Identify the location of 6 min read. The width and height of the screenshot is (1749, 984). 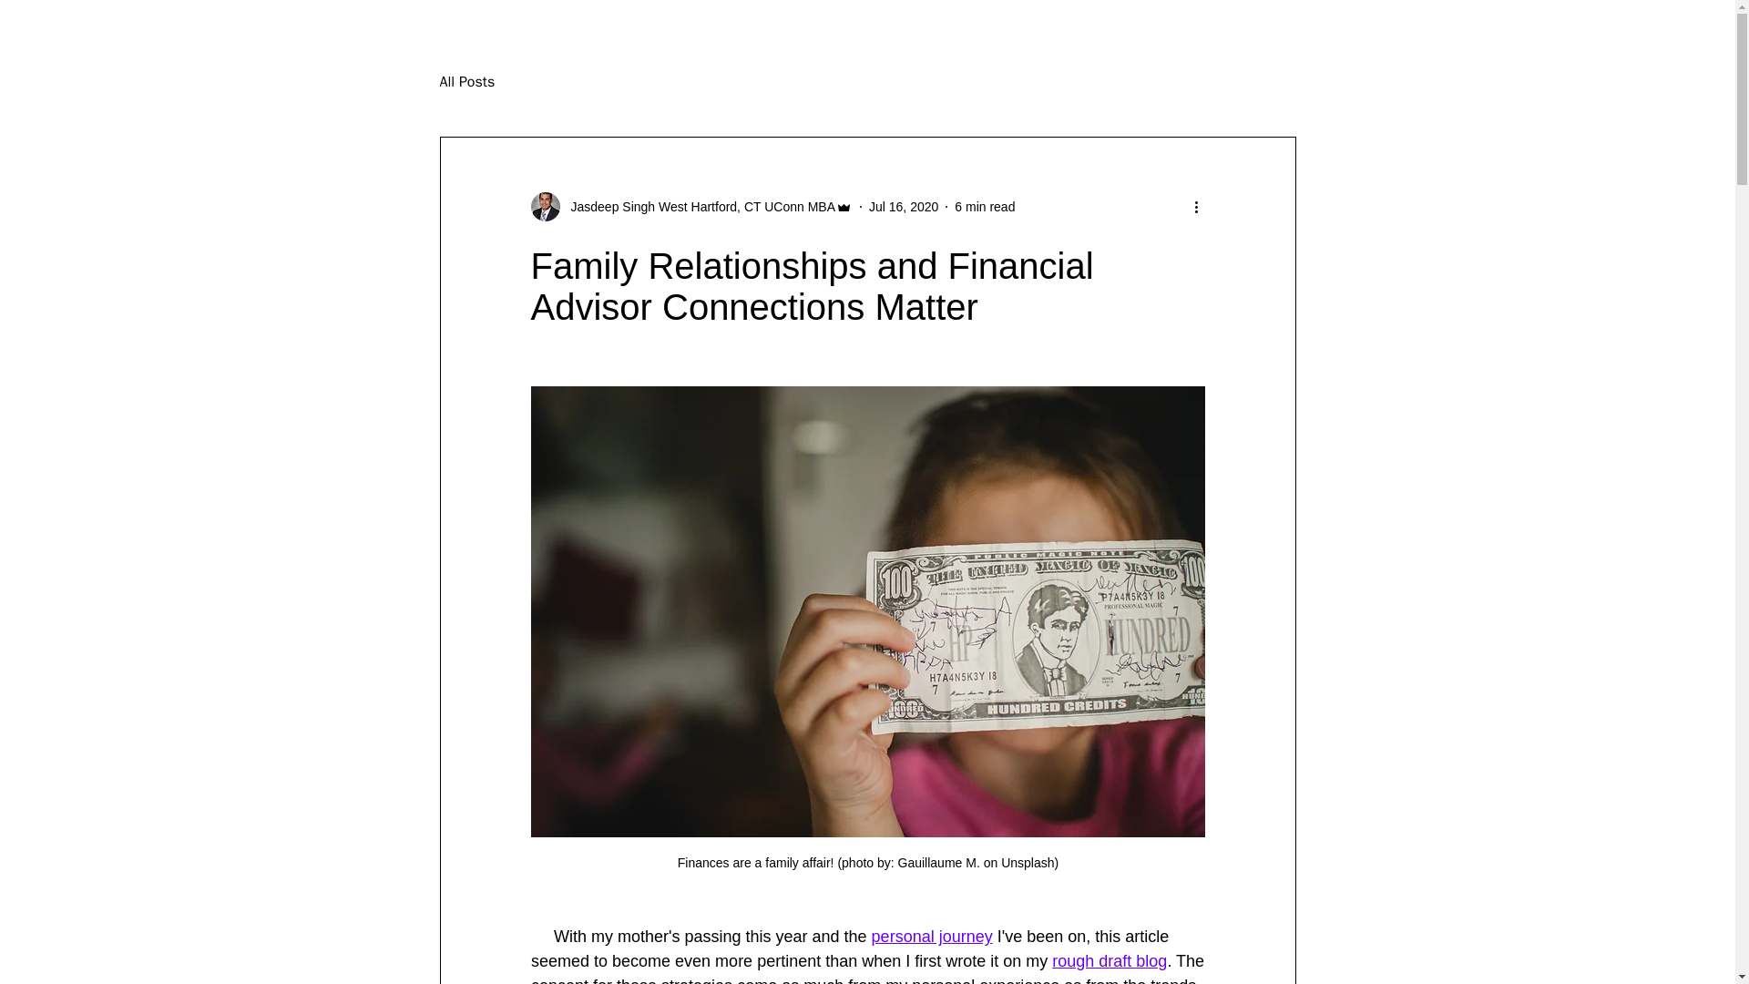
(984, 206).